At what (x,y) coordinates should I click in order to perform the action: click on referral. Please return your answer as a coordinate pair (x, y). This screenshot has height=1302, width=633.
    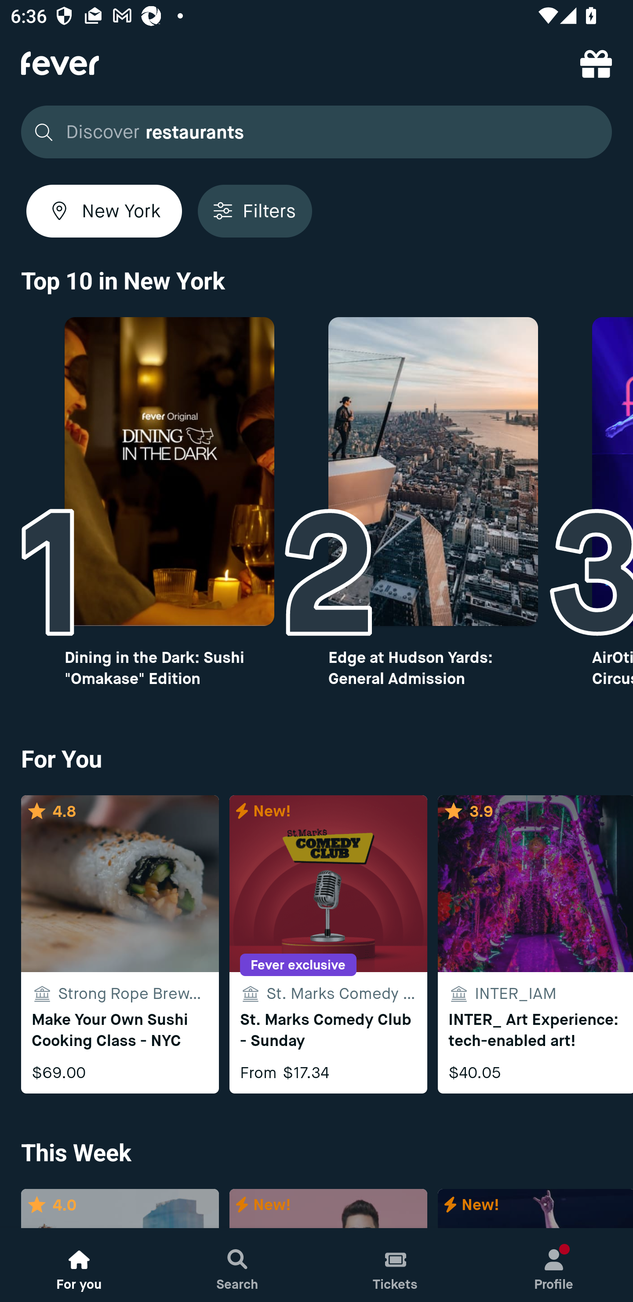
    Looking at the image, I should click on (596, 63).